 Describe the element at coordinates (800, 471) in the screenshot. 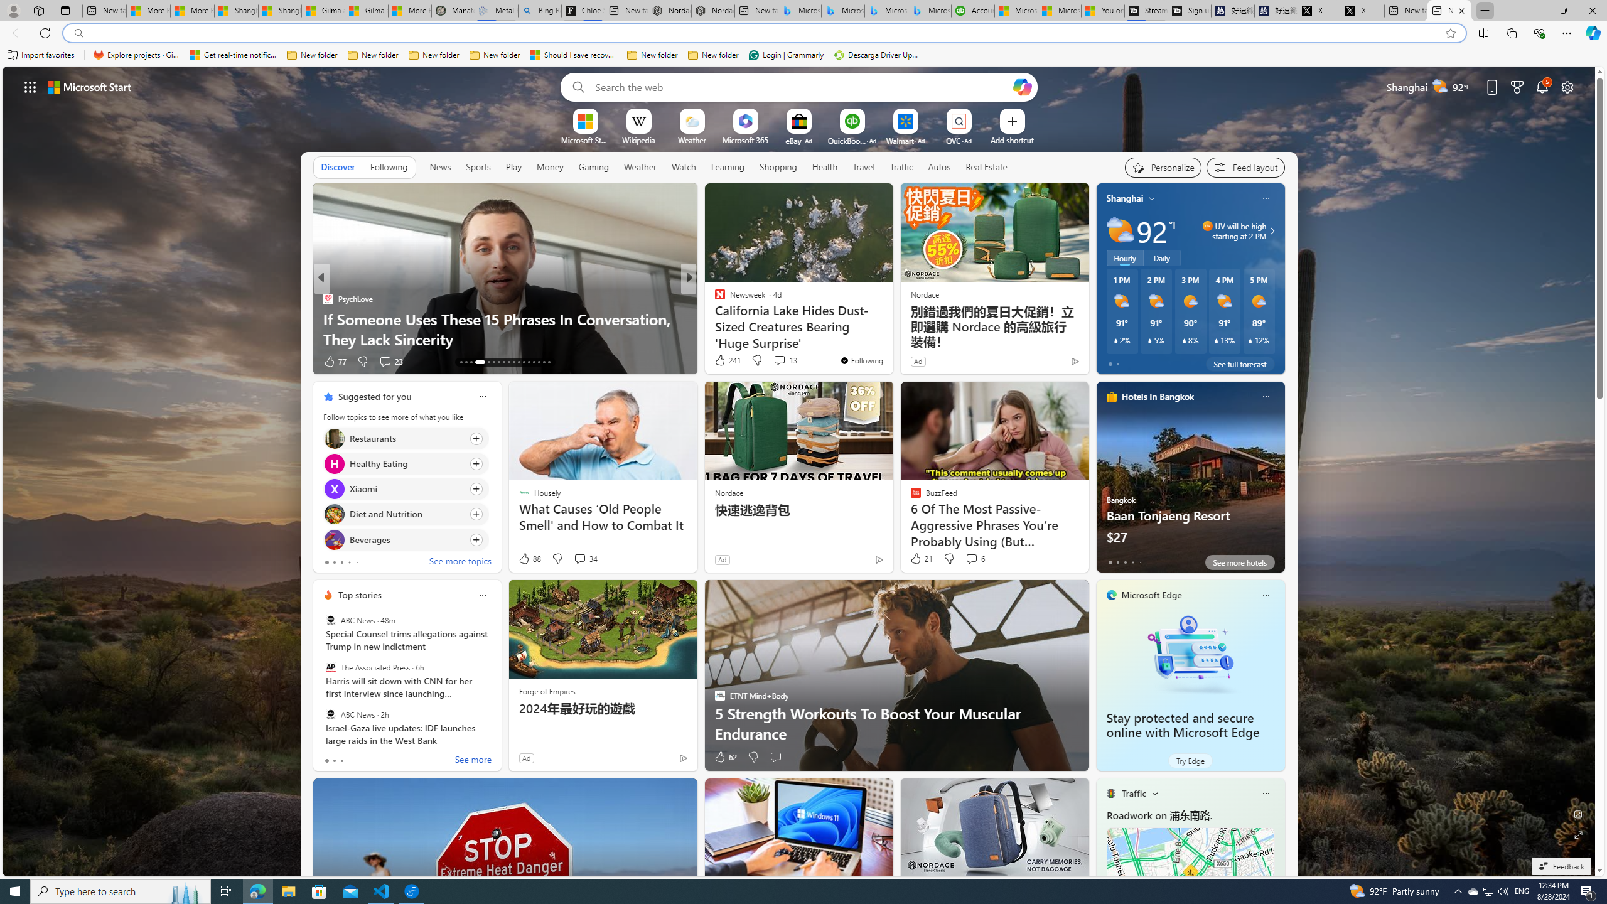

I see `AutomationID: backgroundImagePicture` at that location.